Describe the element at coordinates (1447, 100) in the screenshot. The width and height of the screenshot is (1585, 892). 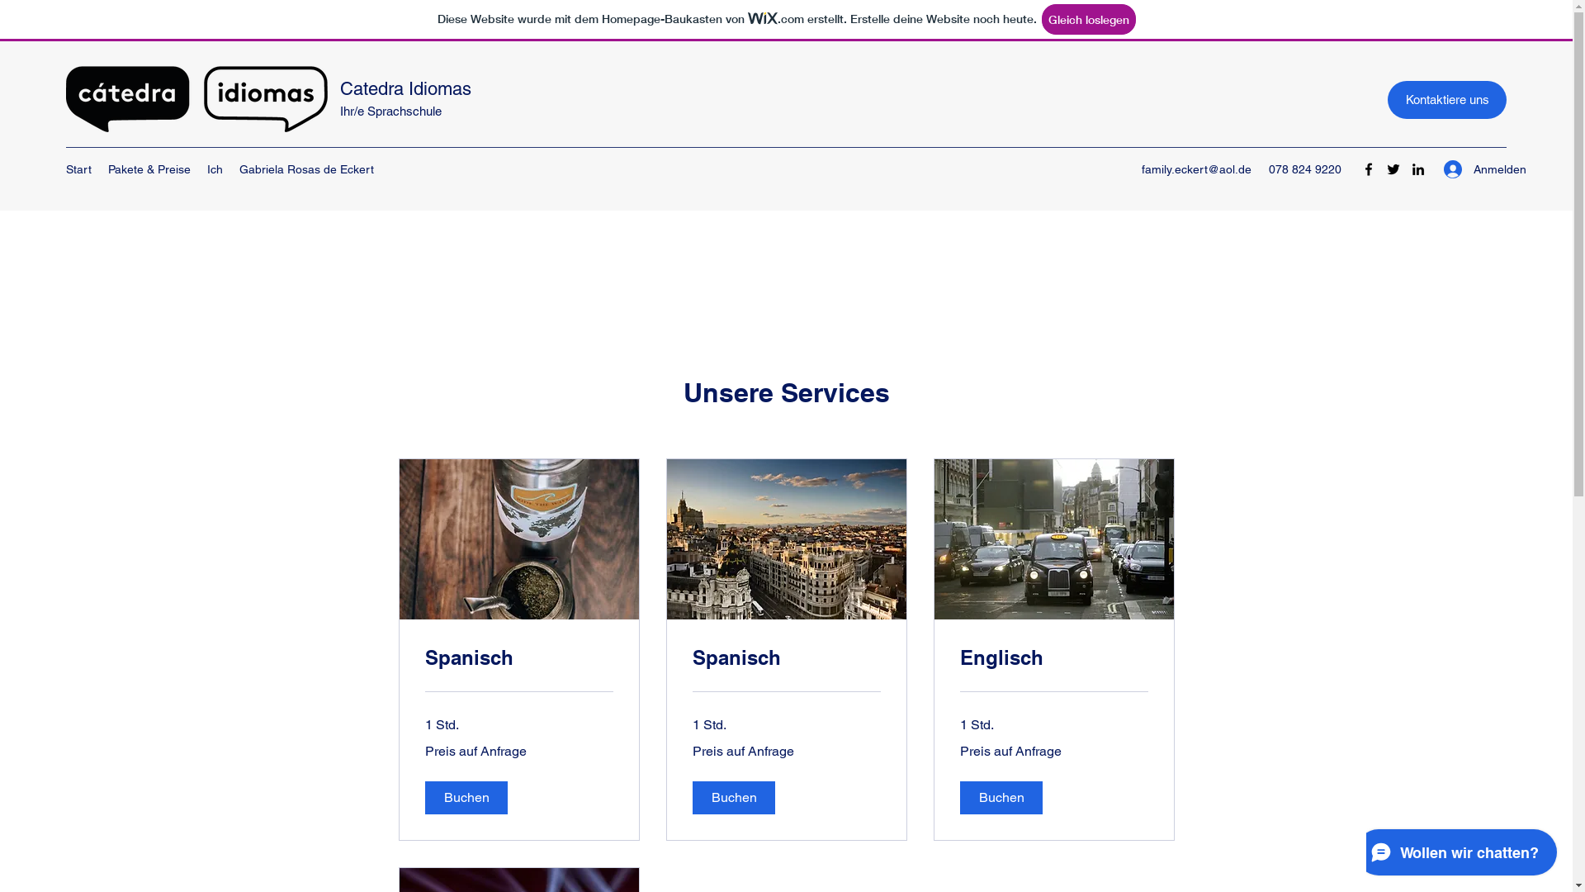
I see `Kontaktiere uns` at that location.